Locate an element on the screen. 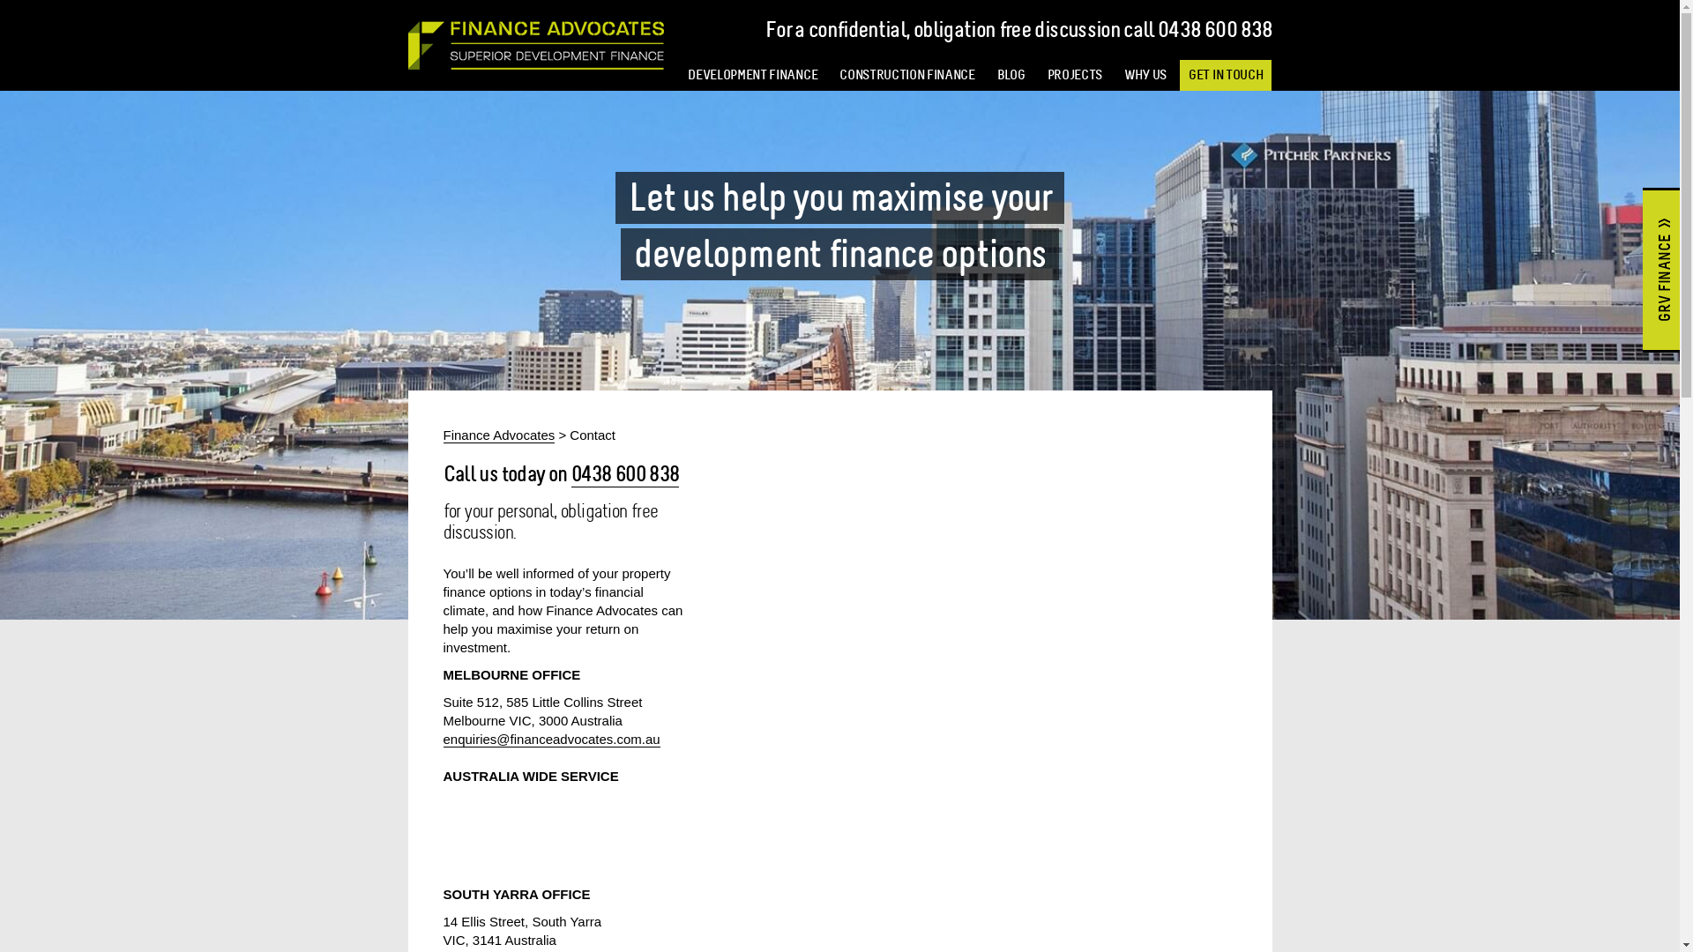 The width and height of the screenshot is (1693, 952). enquiries@financeadvocates.com.au is located at coordinates (551, 740).